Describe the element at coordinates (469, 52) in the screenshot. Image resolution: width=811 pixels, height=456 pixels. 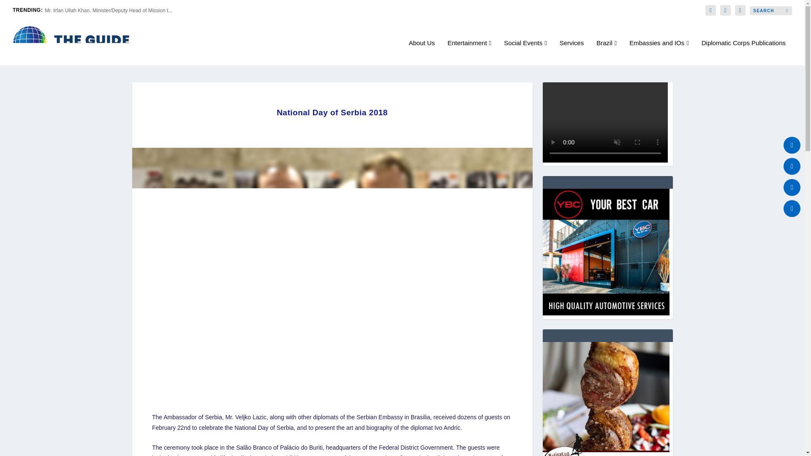
I see `Entertainment` at that location.